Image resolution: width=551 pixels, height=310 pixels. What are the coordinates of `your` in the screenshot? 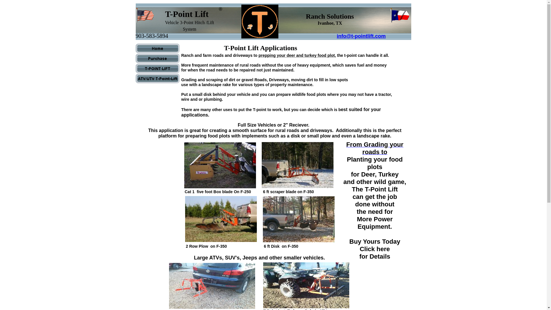 It's located at (396, 145).